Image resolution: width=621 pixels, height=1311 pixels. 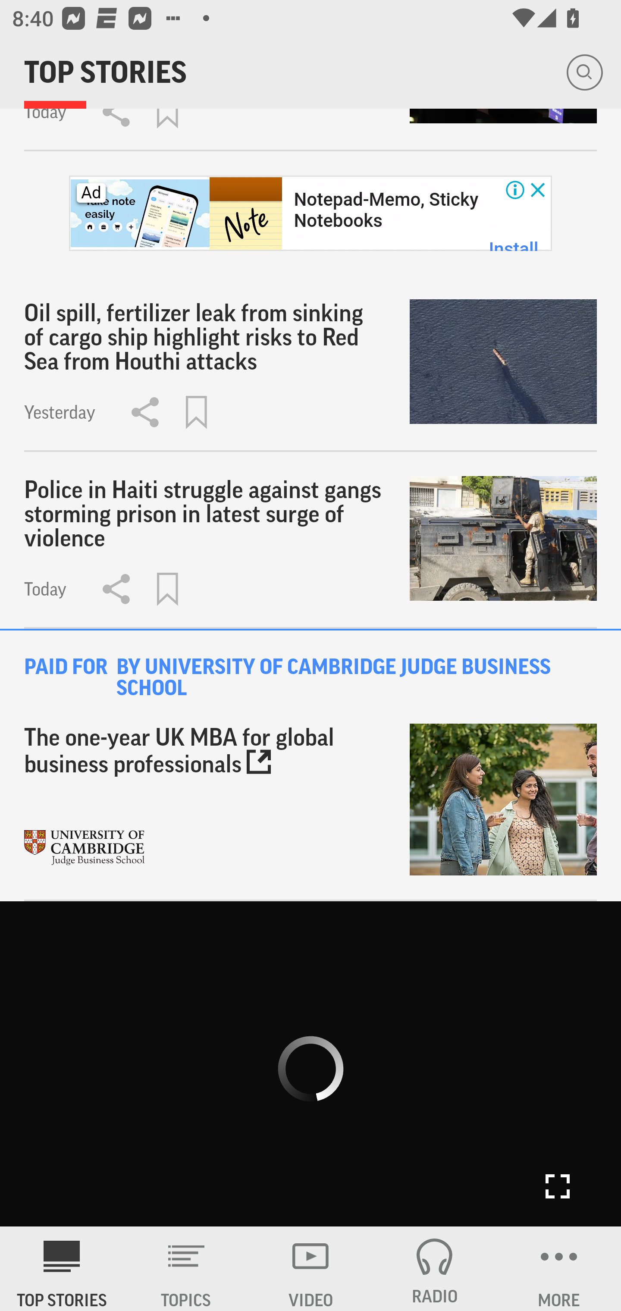 What do you see at coordinates (559, 1269) in the screenshot?
I see `MORE` at bounding box center [559, 1269].